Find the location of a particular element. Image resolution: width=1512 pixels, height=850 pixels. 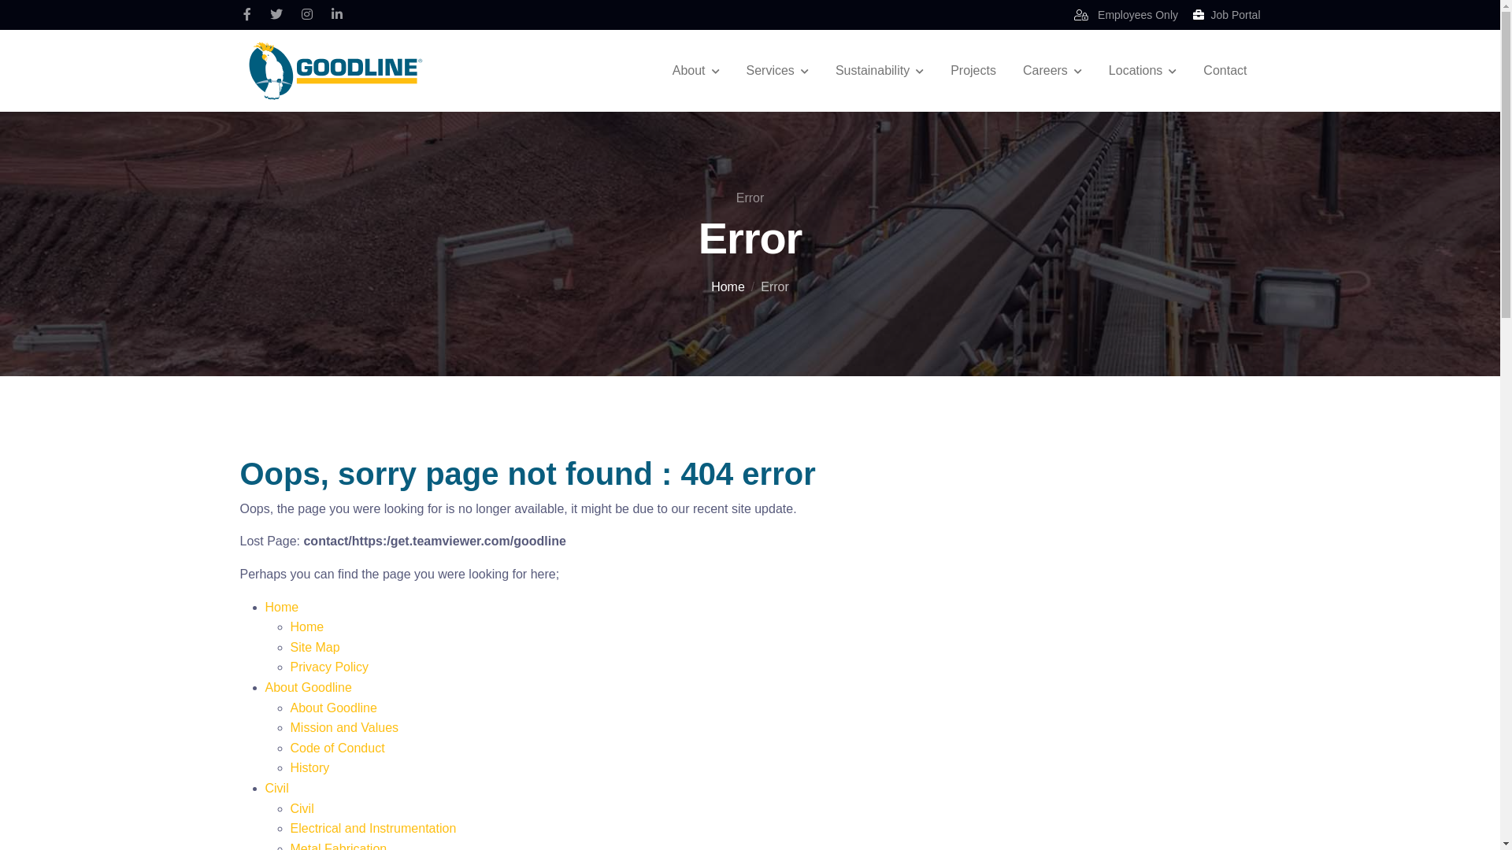

Home is located at coordinates (728, 286).